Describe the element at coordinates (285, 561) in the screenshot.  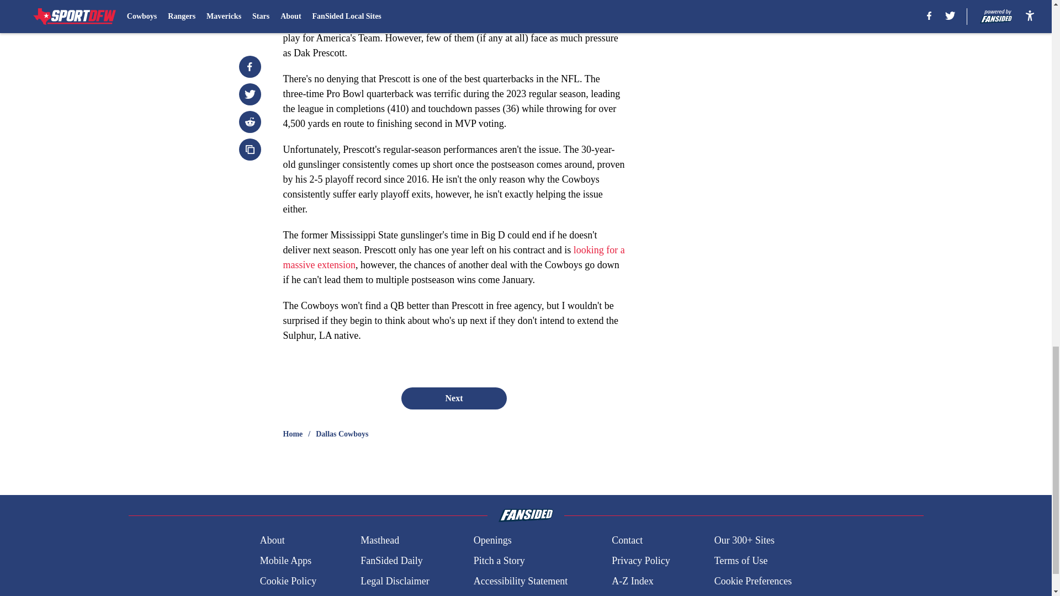
I see `Mobile Apps` at that location.